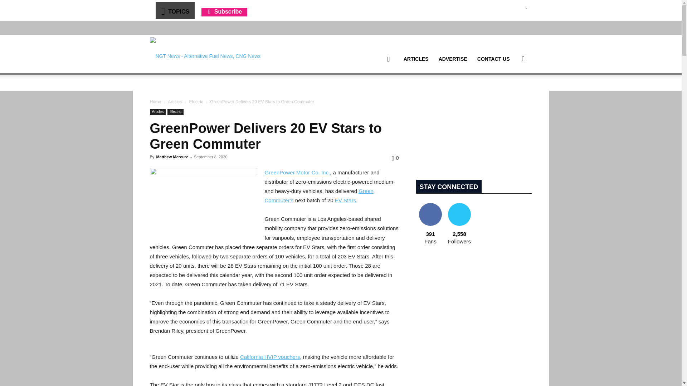 The width and height of the screenshot is (687, 386). I want to click on Search, so click(512, 93).